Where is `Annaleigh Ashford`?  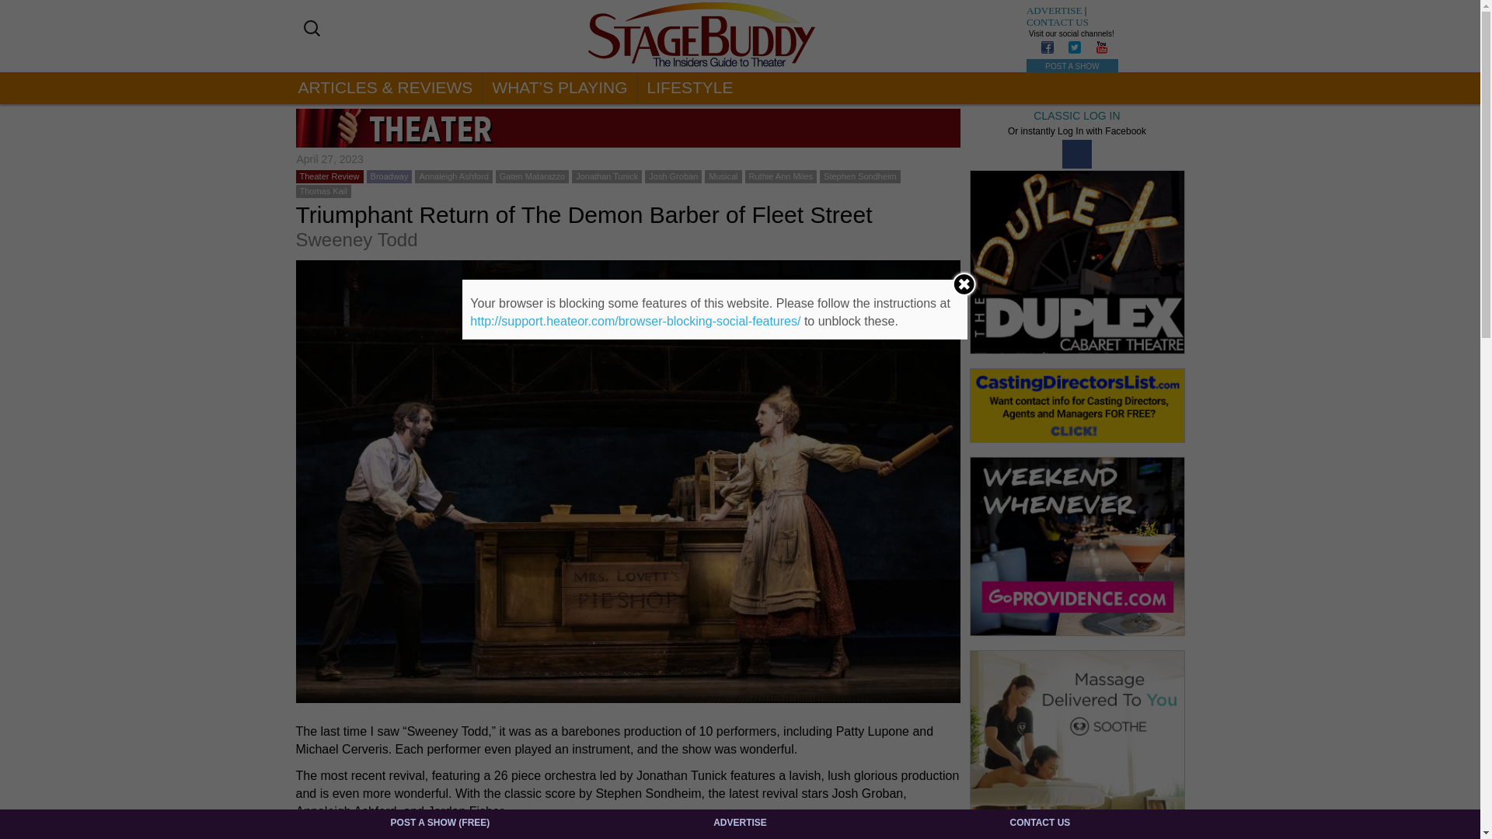
Annaleigh Ashford is located at coordinates (453, 176).